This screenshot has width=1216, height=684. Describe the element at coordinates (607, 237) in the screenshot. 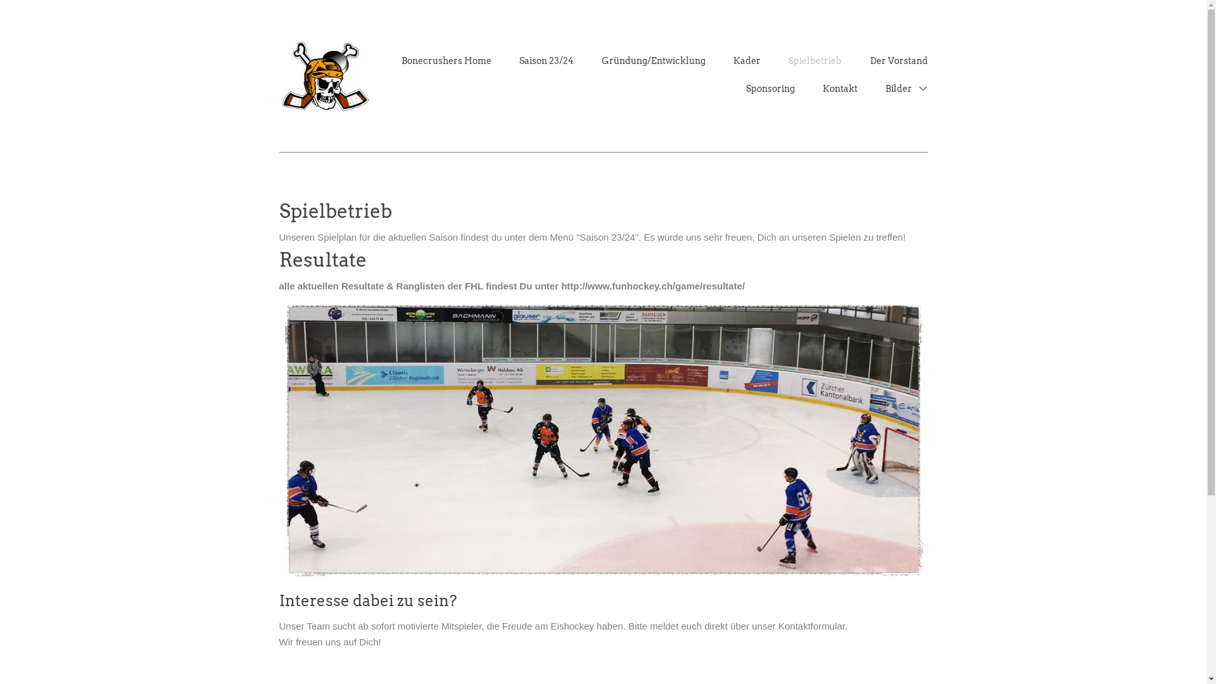

I see `Saison 23/24` at that location.